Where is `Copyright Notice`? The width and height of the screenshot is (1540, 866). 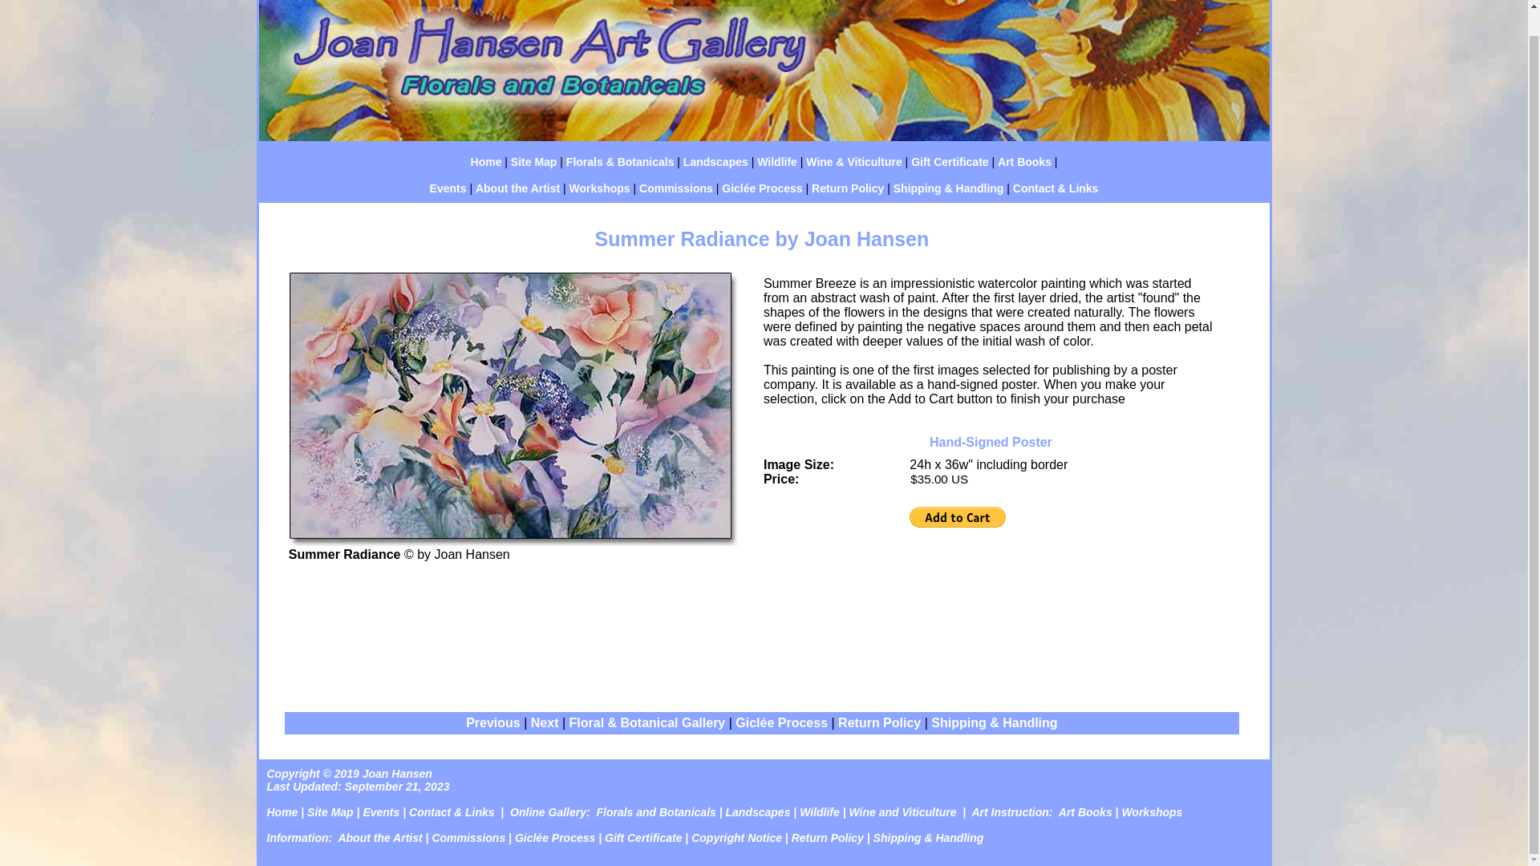
Copyright Notice is located at coordinates (736, 837).